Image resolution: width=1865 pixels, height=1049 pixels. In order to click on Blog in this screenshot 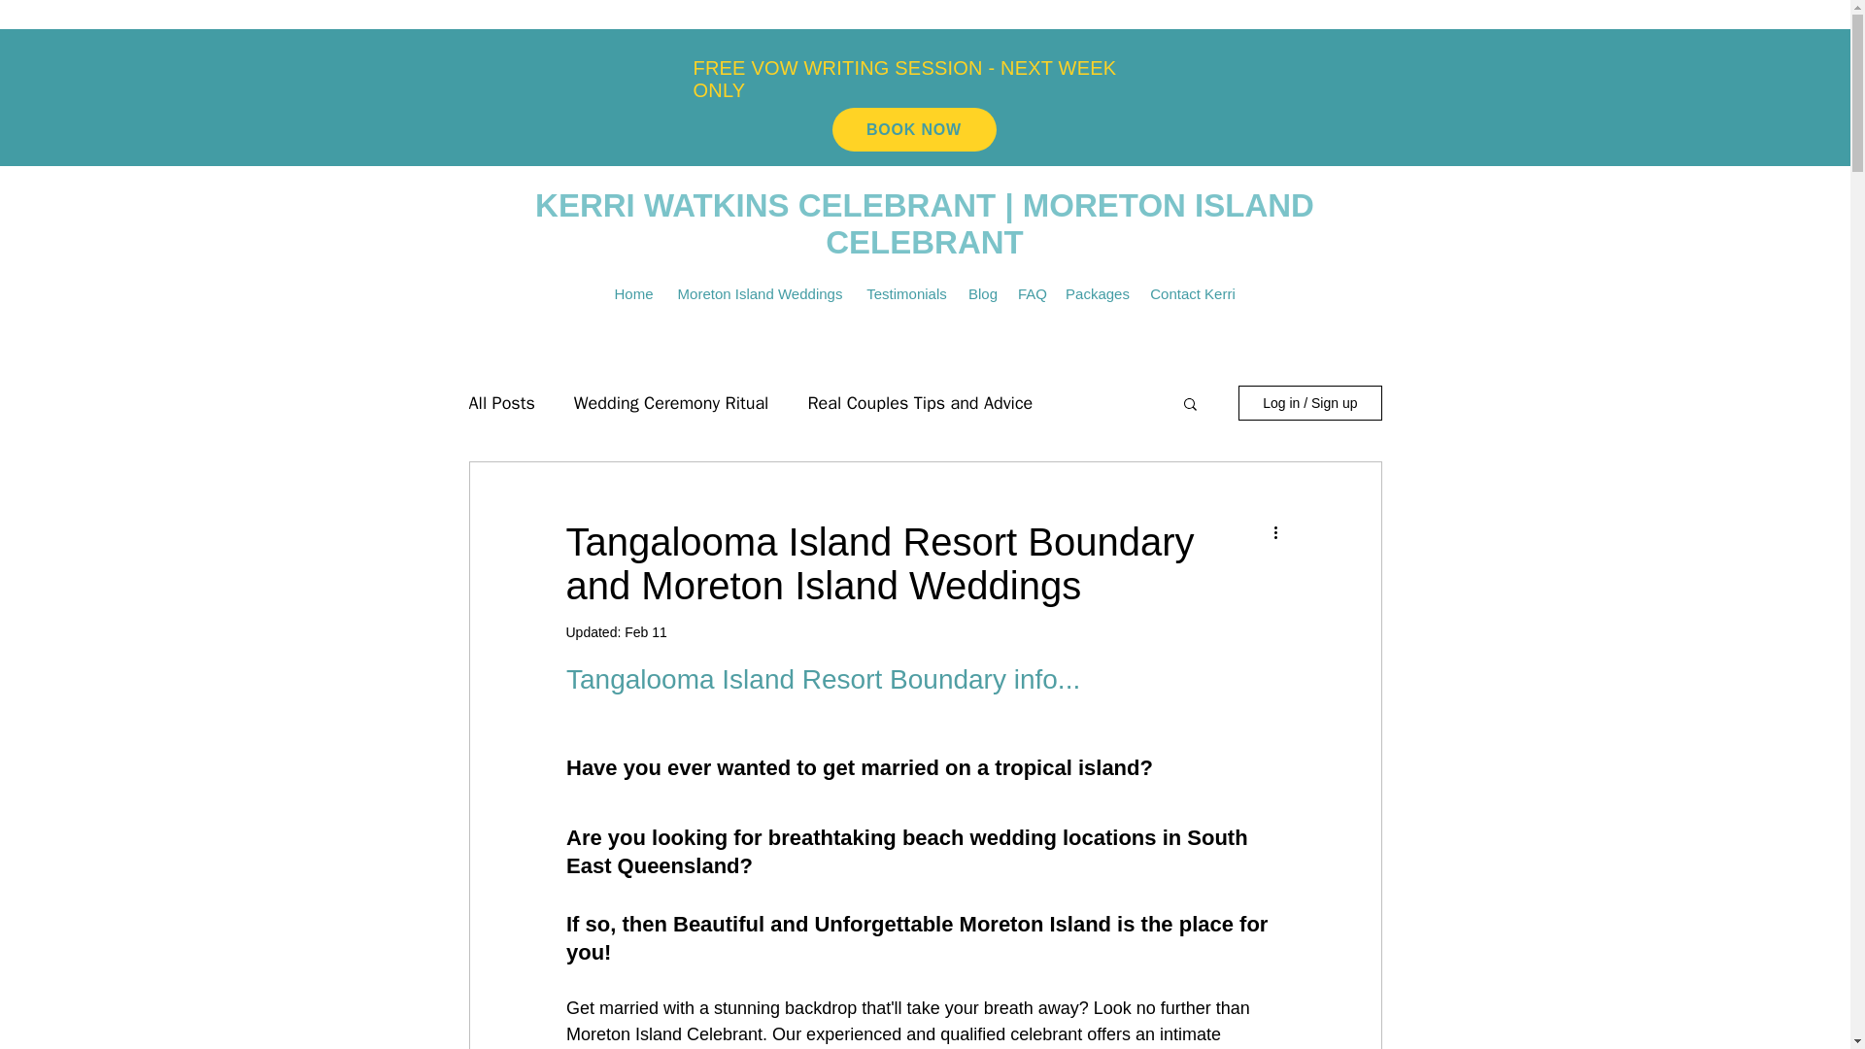, I will do `click(983, 293)`.